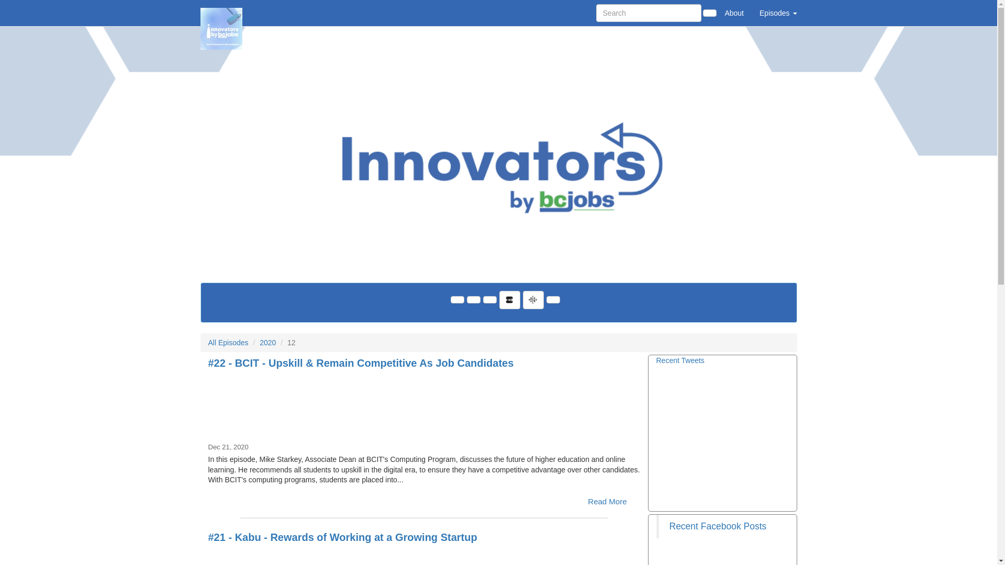  Describe the element at coordinates (734, 13) in the screenshot. I see `About` at that location.